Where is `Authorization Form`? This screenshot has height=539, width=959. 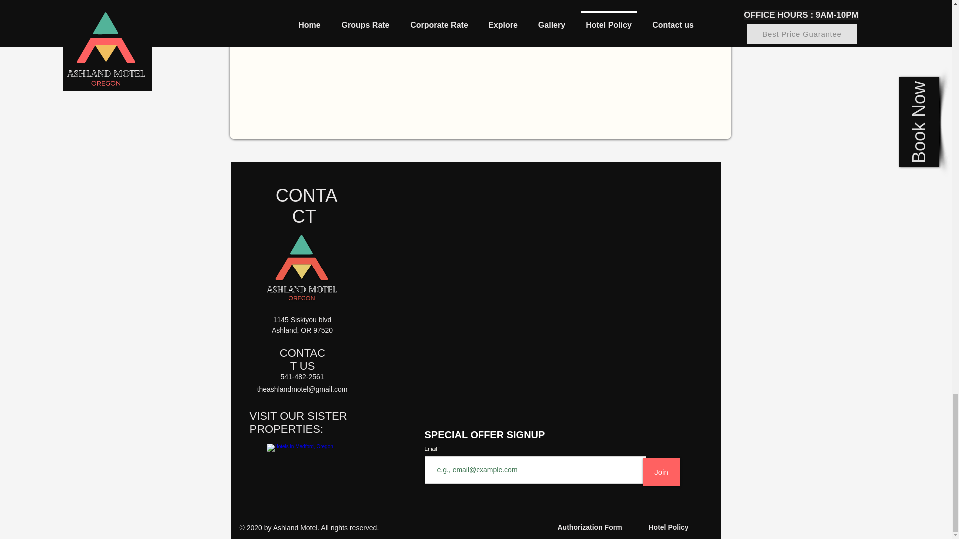
Authorization Form is located at coordinates (589, 527).